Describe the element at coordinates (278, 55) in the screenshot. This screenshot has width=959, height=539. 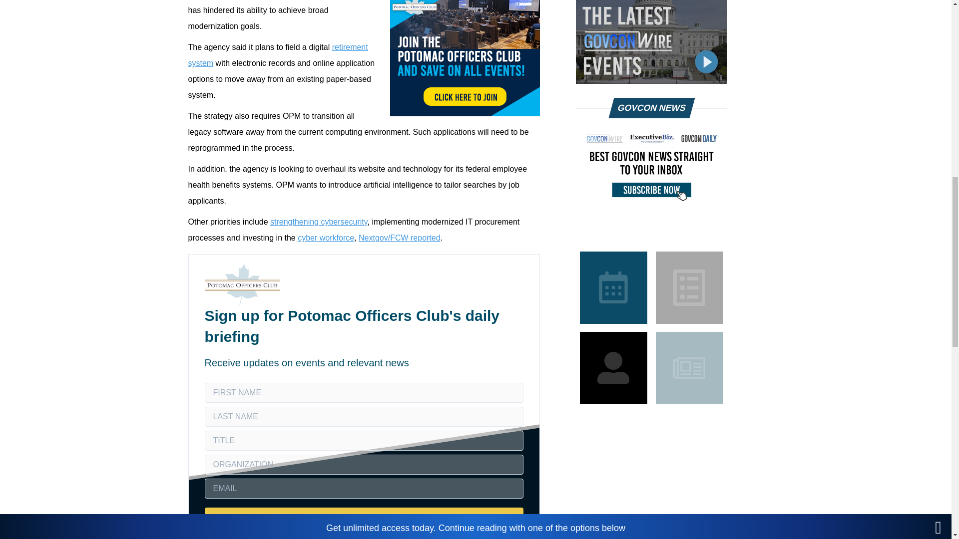
I see `retirement system` at that location.